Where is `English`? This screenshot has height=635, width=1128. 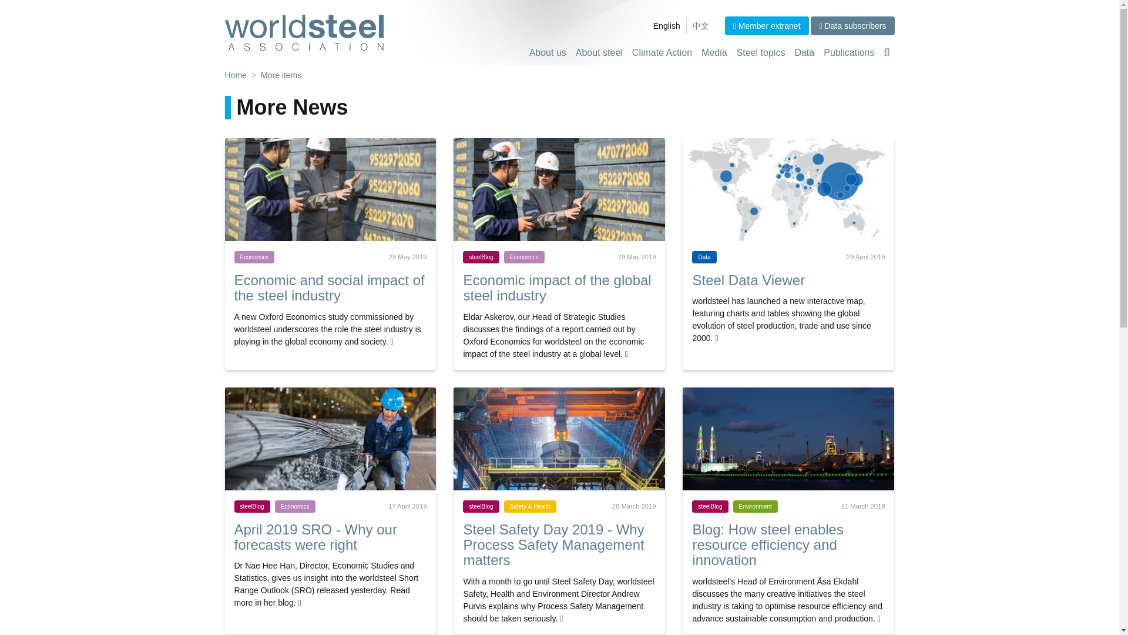 English is located at coordinates (666, 26).